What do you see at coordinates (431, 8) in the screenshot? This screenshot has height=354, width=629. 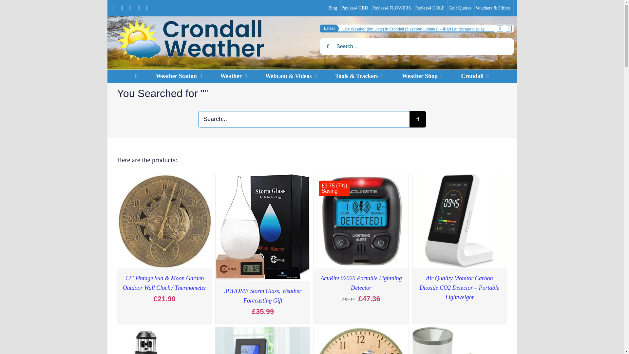 I see `Payless4 GOLF` at bounding box center [431, 8].